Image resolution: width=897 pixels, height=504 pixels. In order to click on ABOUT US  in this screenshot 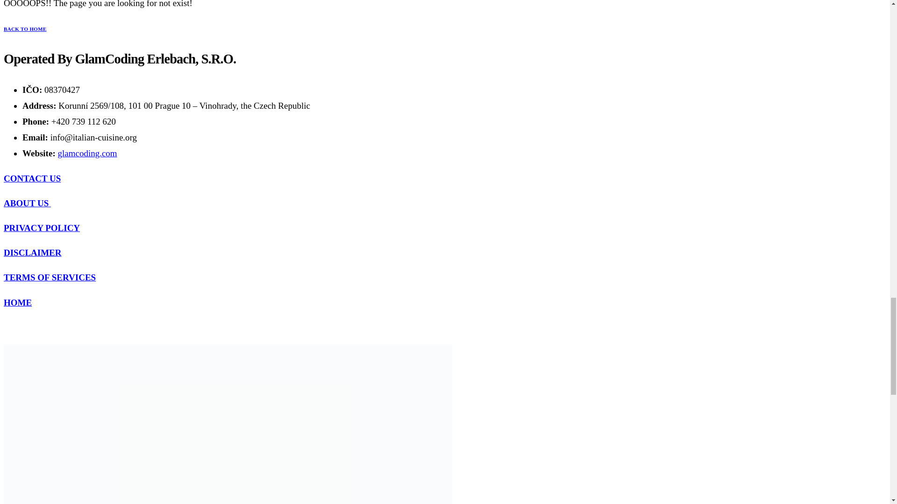, I will do `click(27, 203)`.